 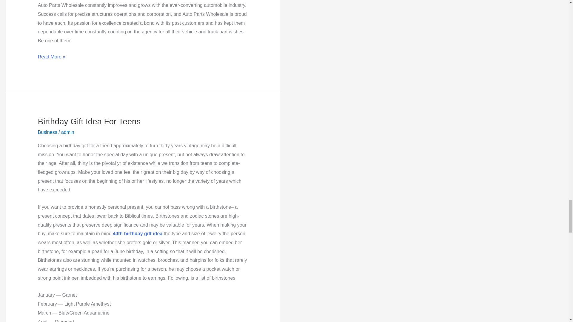 I want to click on admin, so click(x=68, y=132).